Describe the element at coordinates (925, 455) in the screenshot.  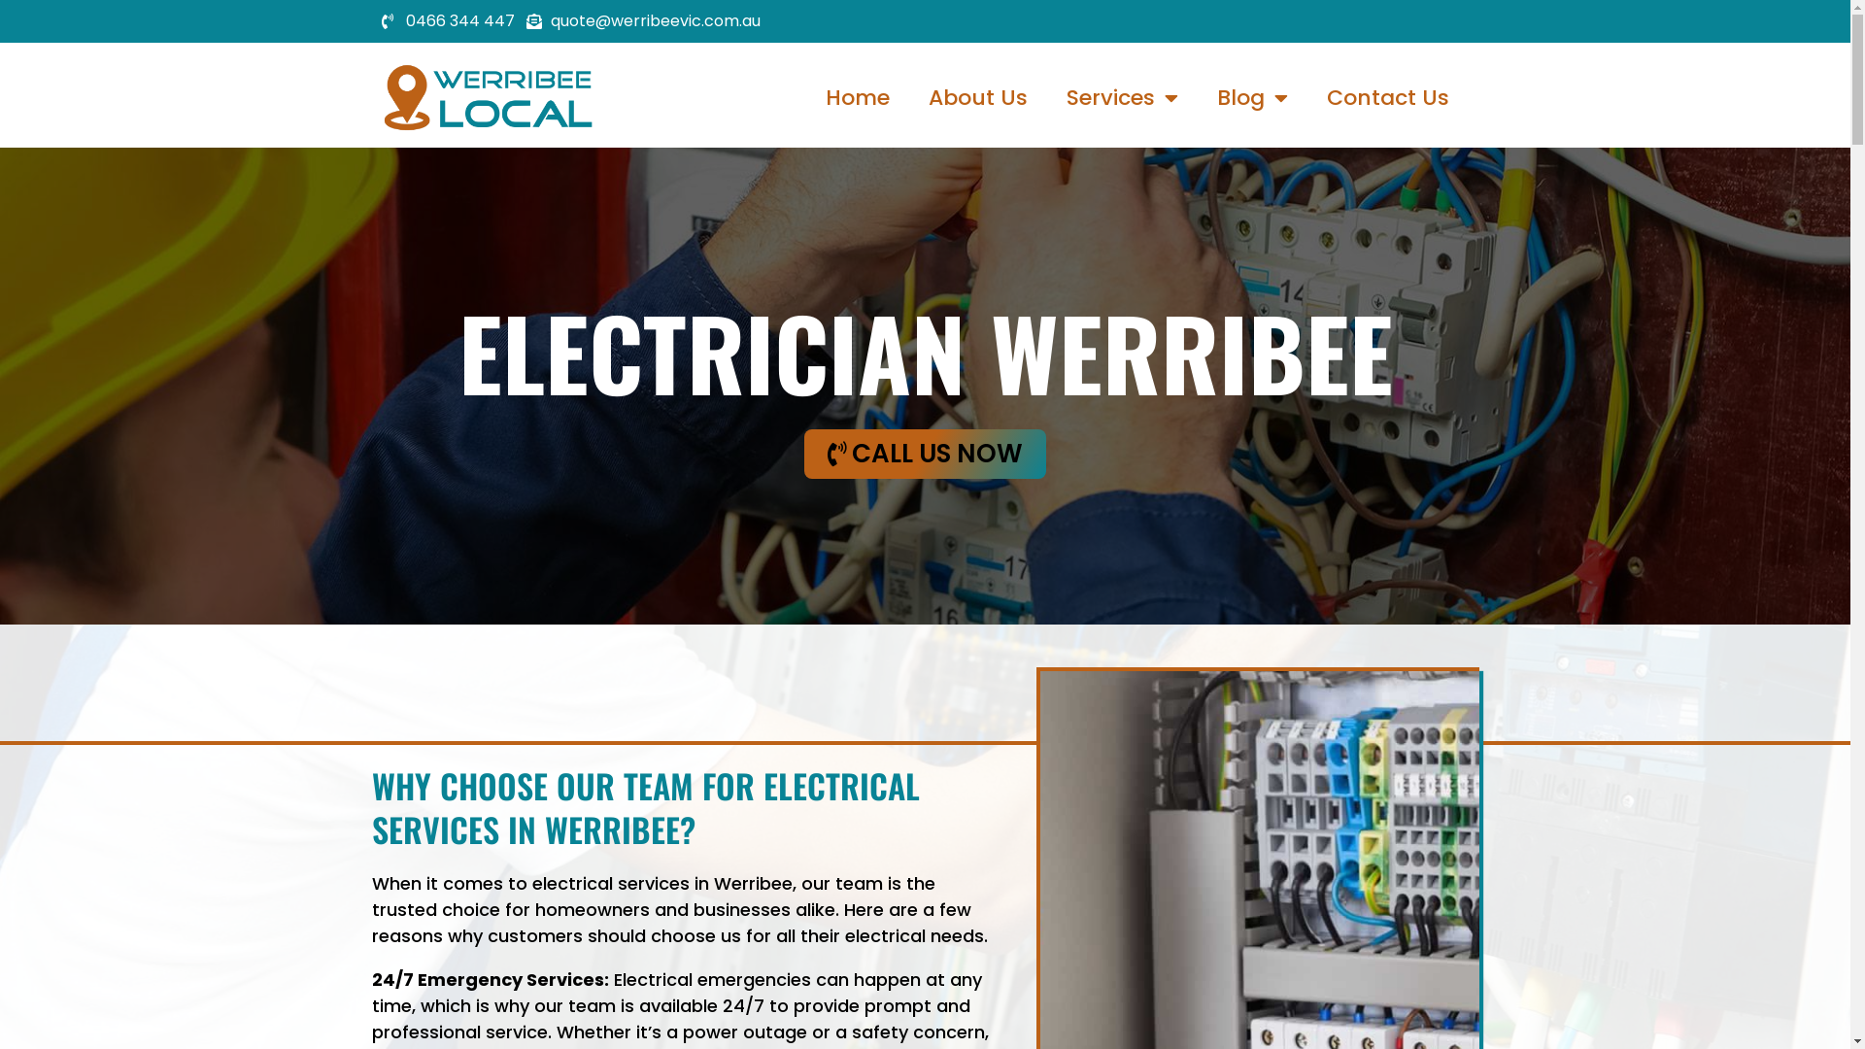
I see `CALL US NOW` at that location.